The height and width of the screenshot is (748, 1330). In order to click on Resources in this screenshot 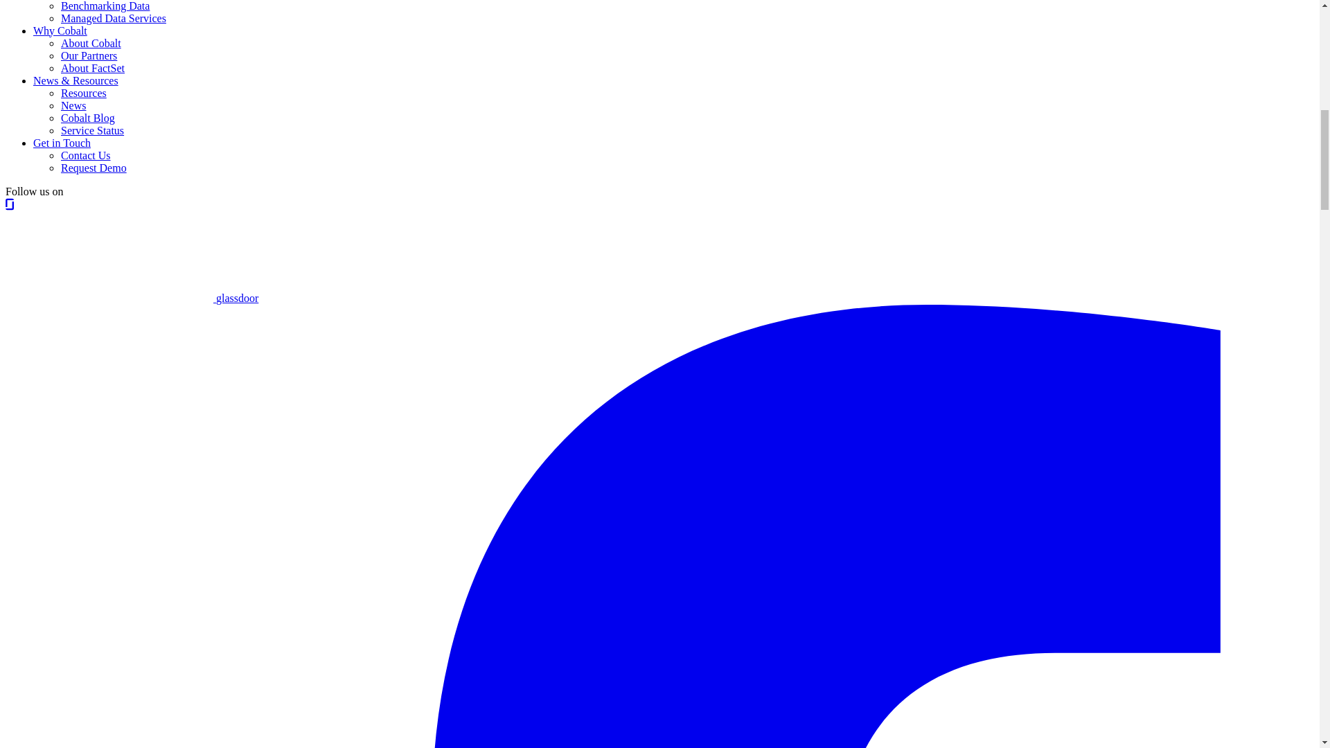, I will do `click(83, 93)`.